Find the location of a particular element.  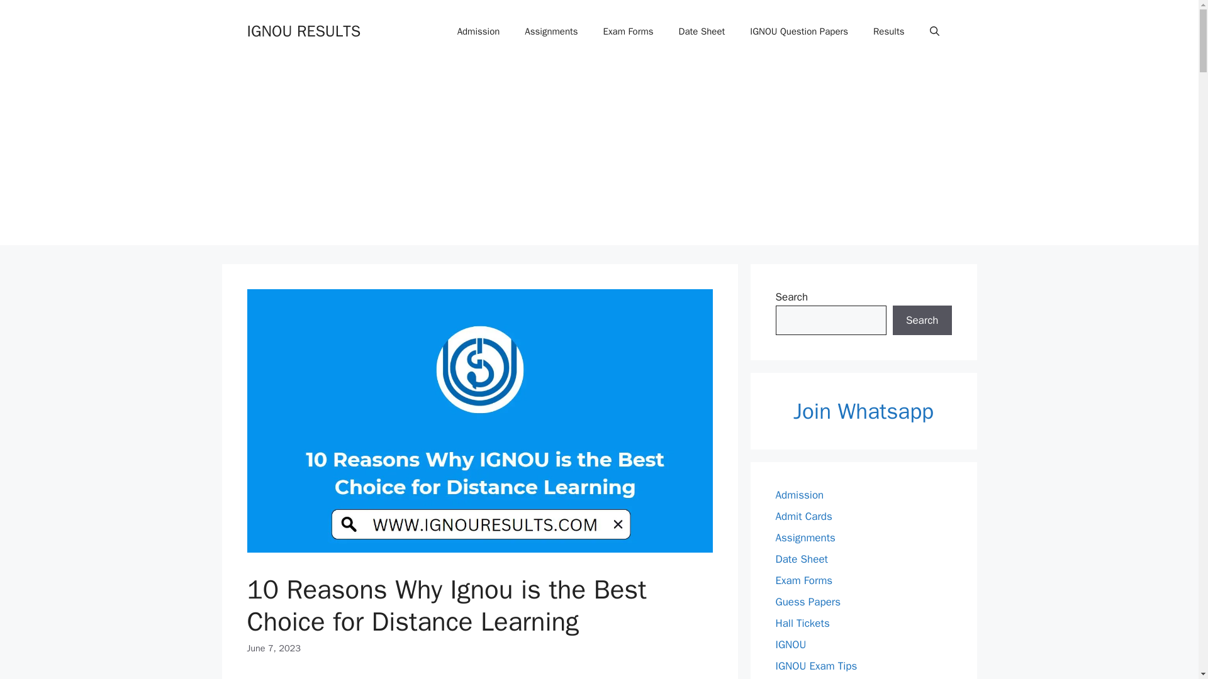

Exam Forms is located at coordinates (628, 31).